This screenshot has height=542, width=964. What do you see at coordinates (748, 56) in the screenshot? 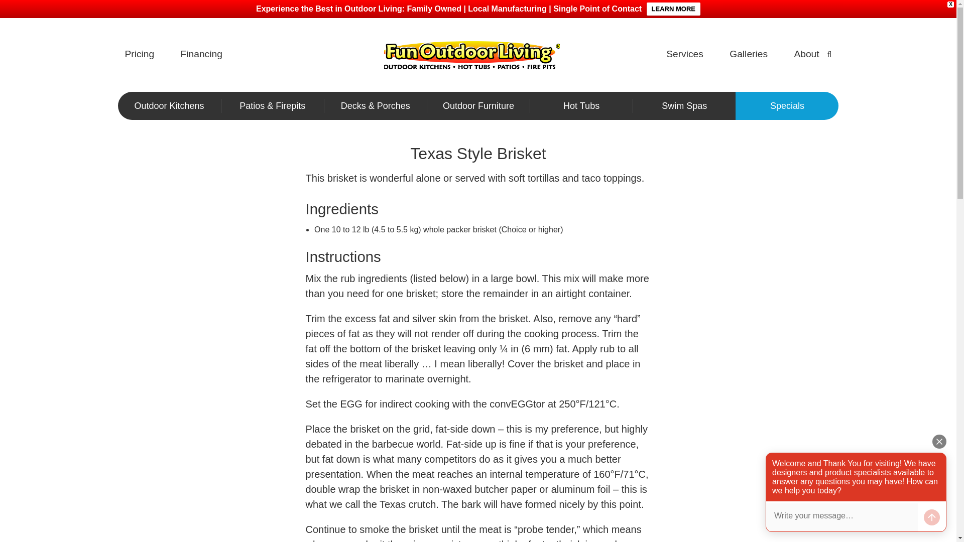
I see `Galleries` at bounding box center [748, 56].